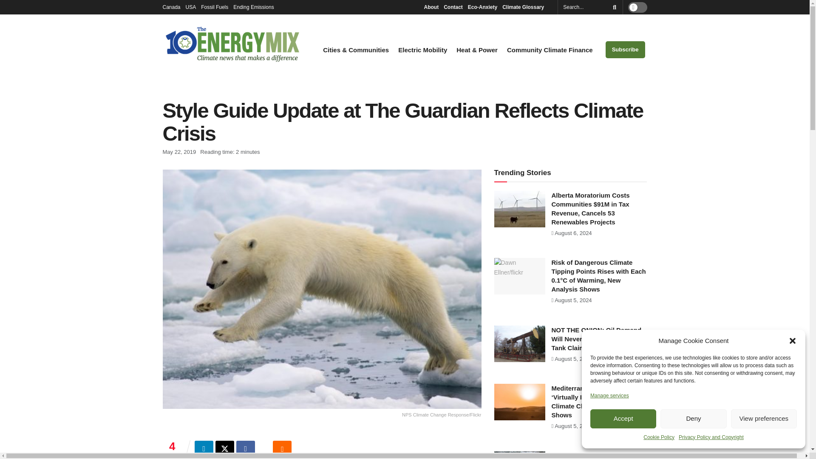 Image resolution: width=816 pixels, height=459 pixels. What do you see at coordinates (482, 7) in the screenshot?
I see `Eco-Anxiety` at bounding box center [482, 7].